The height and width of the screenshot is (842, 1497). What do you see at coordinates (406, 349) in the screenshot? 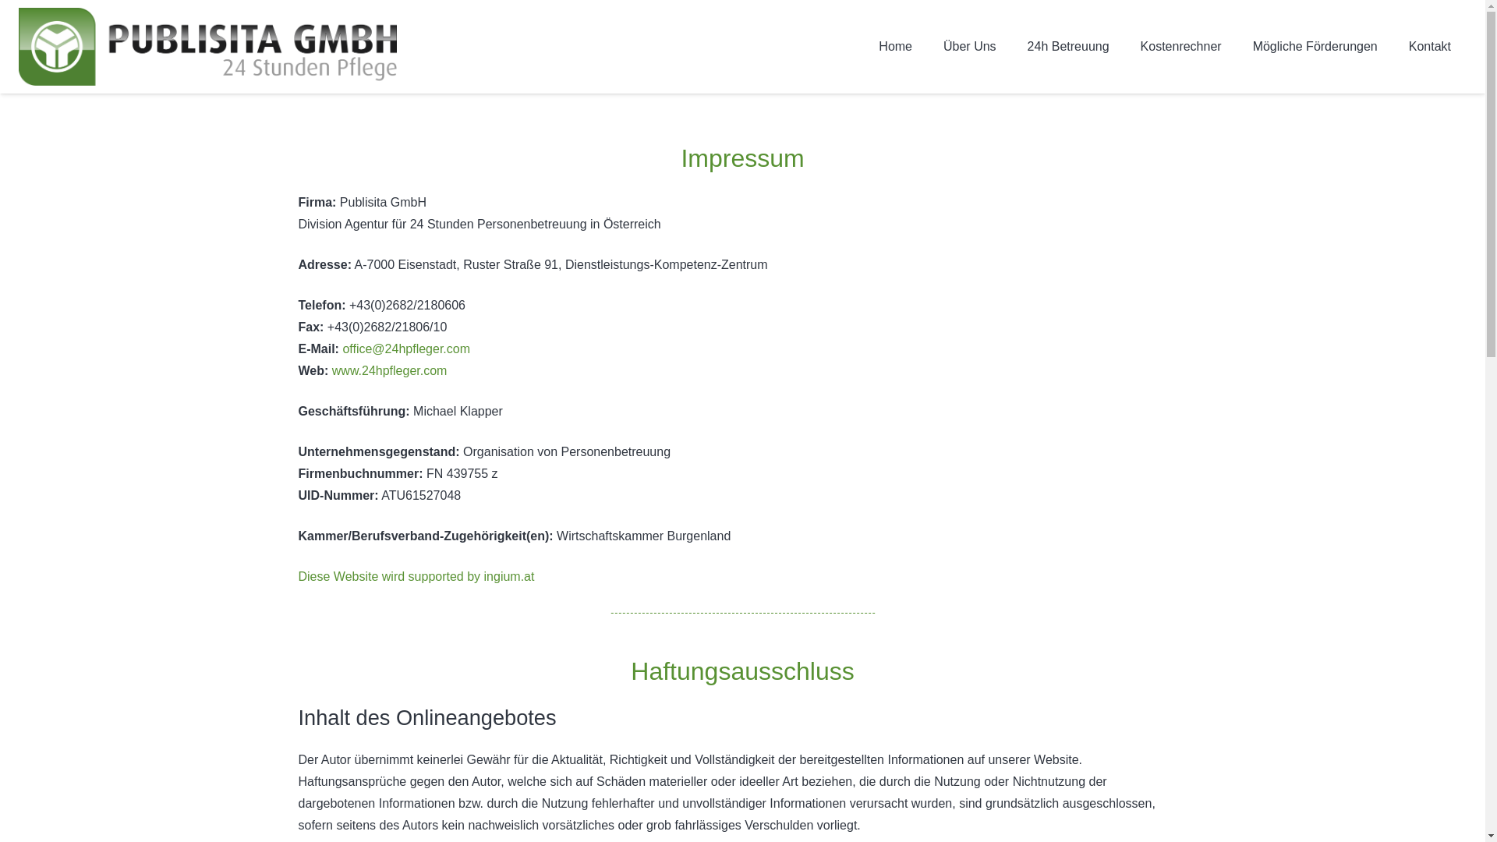
I see `office@24hpfleger.com` at bounding box center [406, 349].